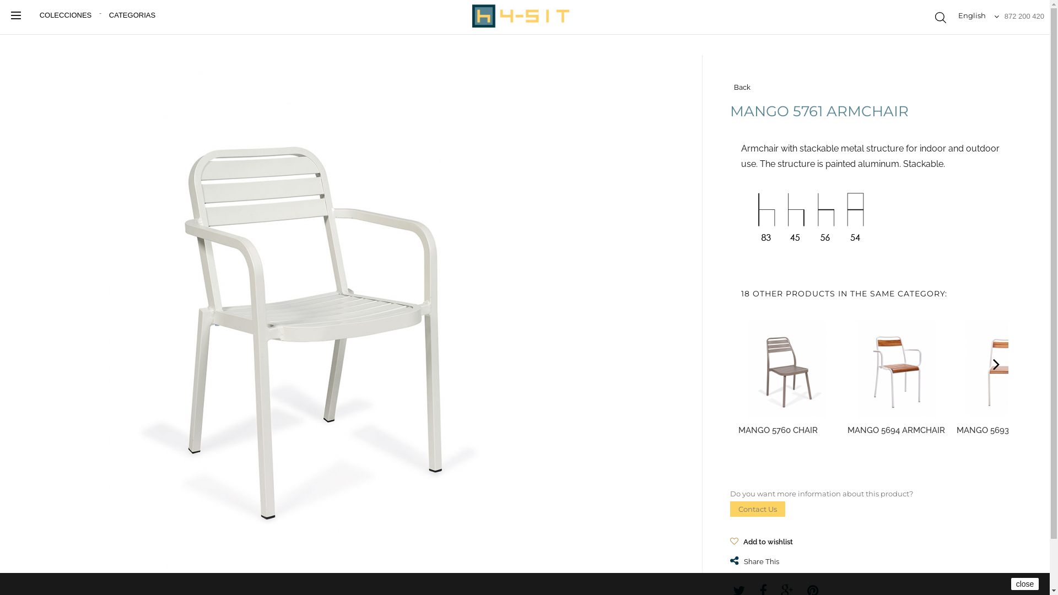 This screenshot has height=595, width=1058. I want to click on close, so click(1025, 584).